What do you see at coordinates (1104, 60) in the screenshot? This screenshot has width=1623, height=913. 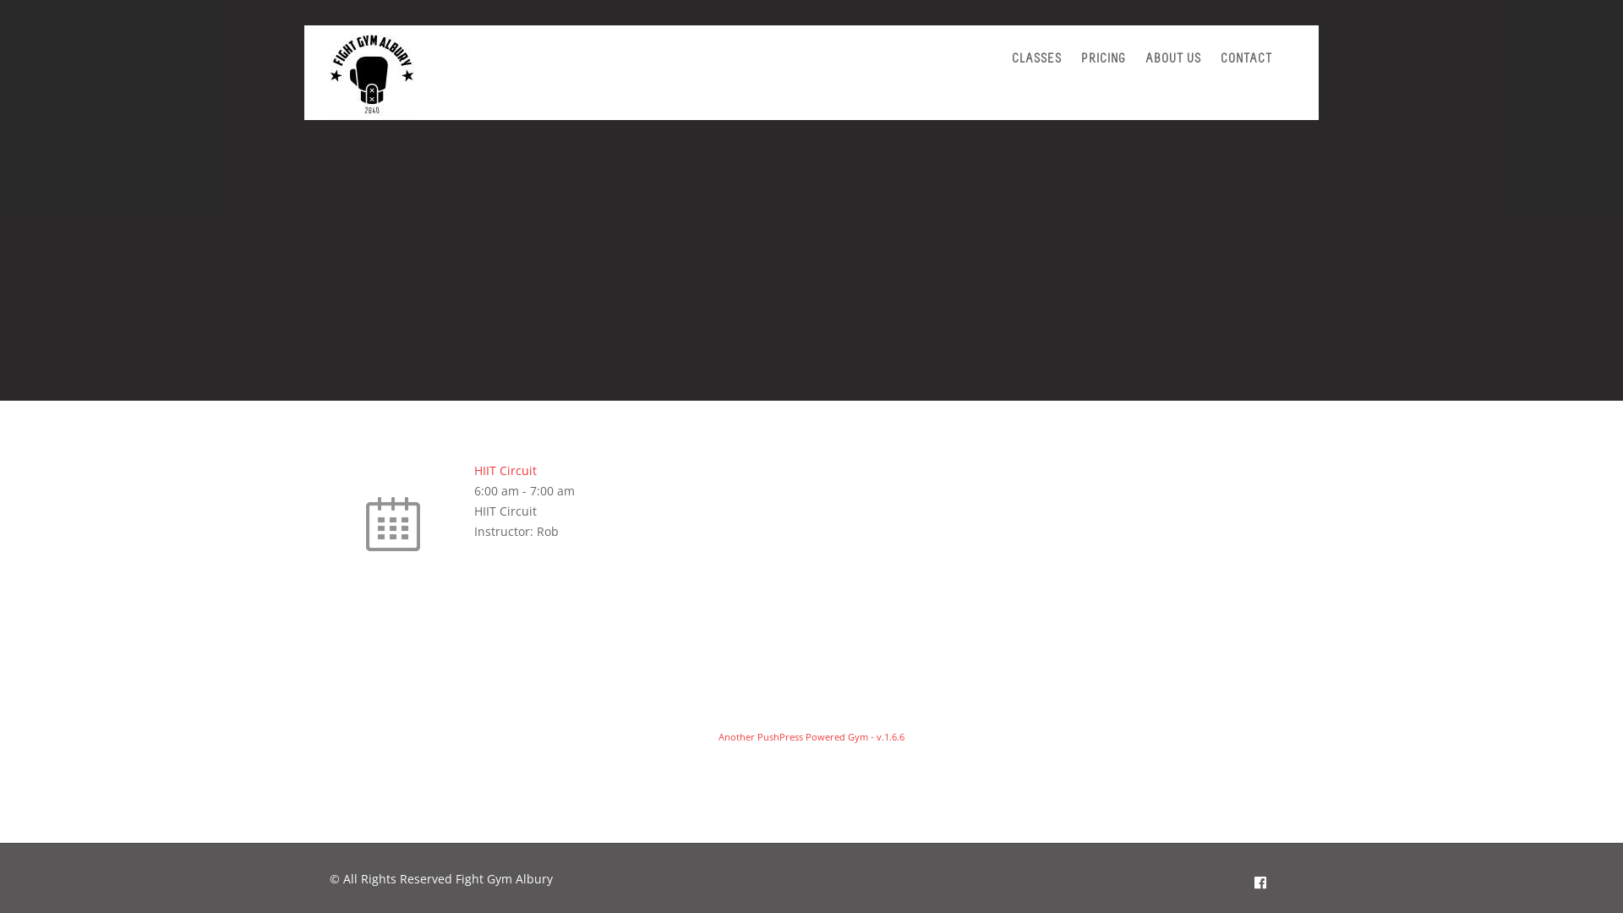 I see `PRICING` at bounding box center [1104, 60].